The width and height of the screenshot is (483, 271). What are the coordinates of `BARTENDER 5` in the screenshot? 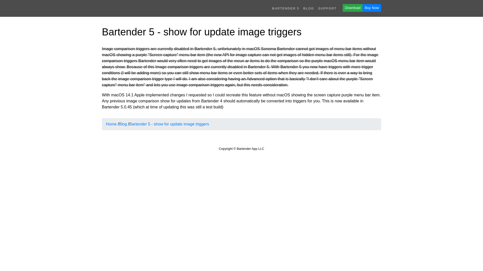 It's located at (286, 8).